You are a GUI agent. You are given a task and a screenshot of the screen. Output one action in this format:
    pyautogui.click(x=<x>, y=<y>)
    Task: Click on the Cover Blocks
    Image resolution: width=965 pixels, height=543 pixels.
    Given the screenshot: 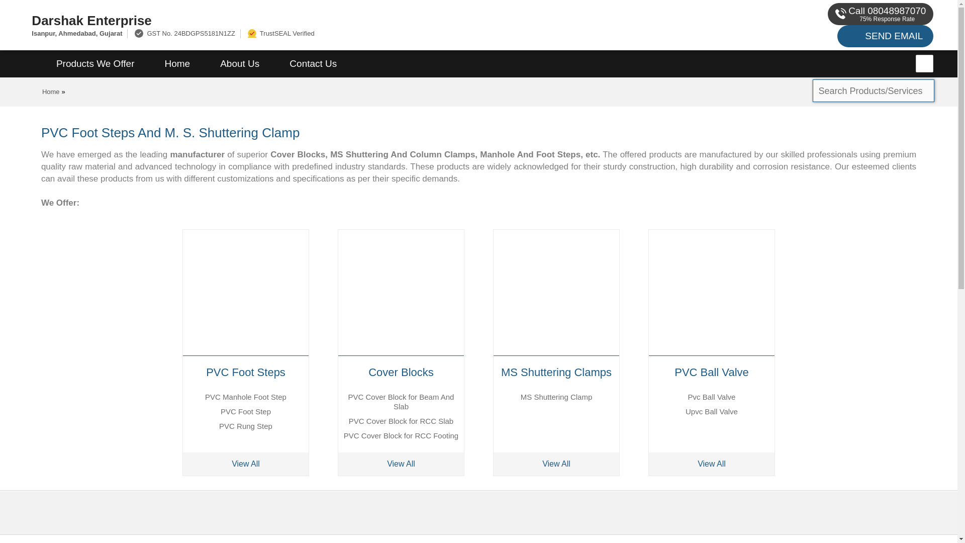 What is the action you would take?
    pyautogui.click(x=401, y=372)
    